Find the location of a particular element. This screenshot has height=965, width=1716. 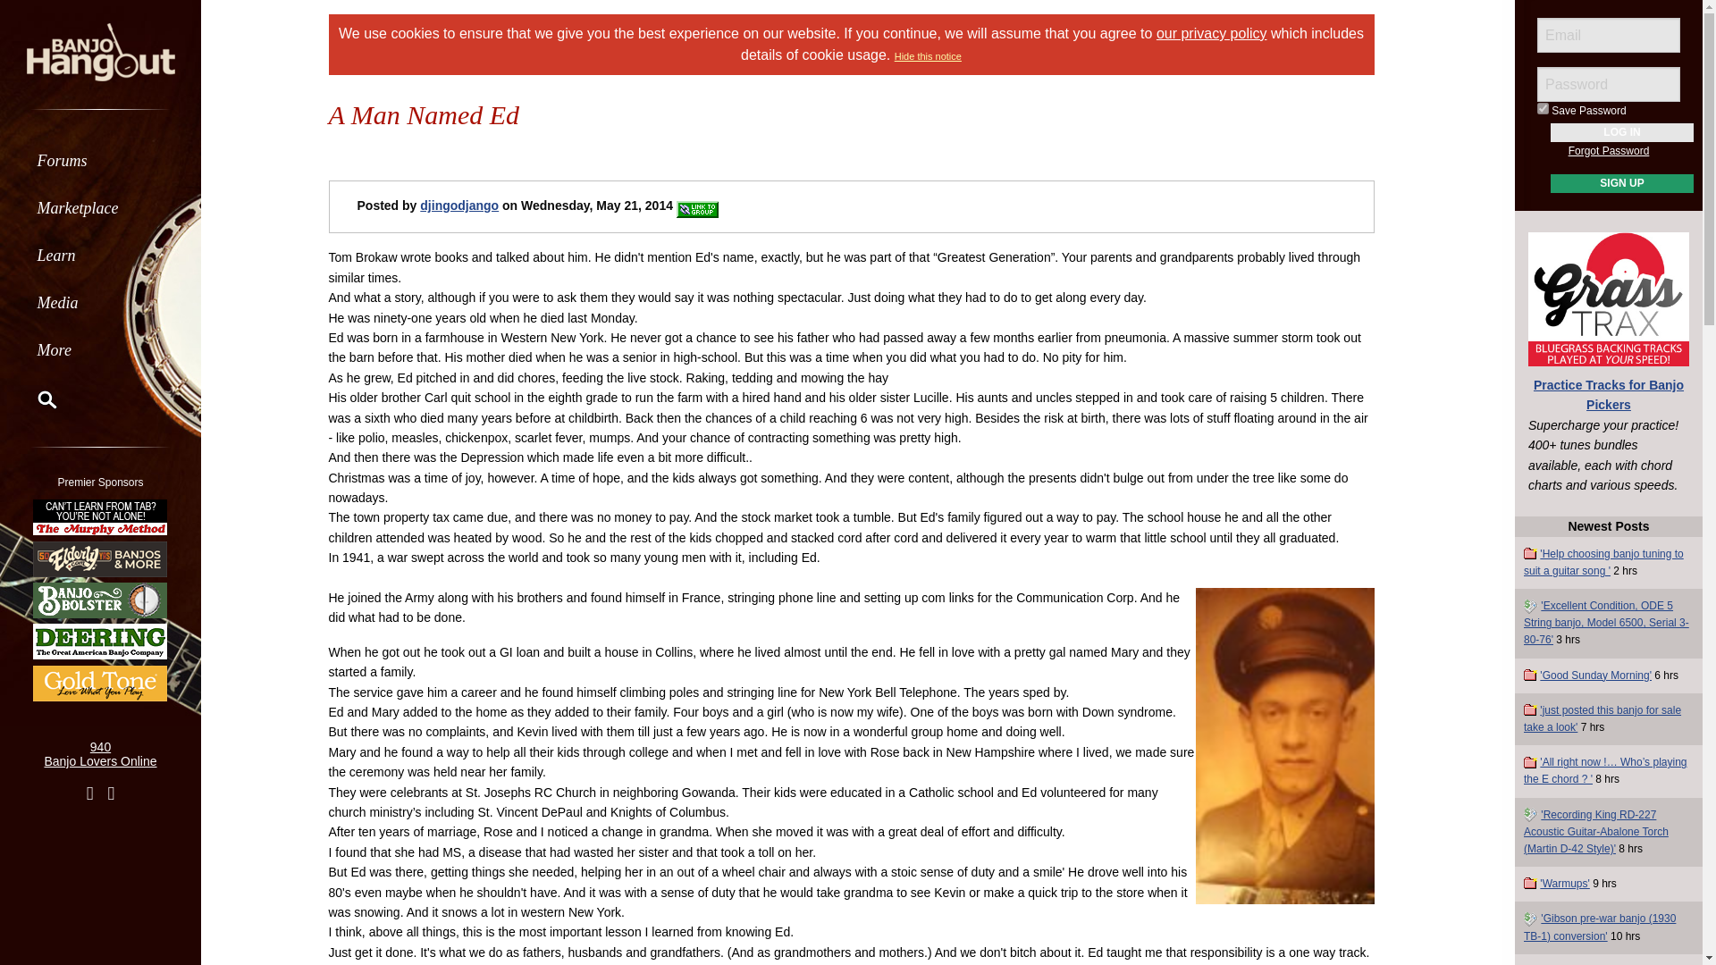

Gold Tone is located at coordinates (100, 683).